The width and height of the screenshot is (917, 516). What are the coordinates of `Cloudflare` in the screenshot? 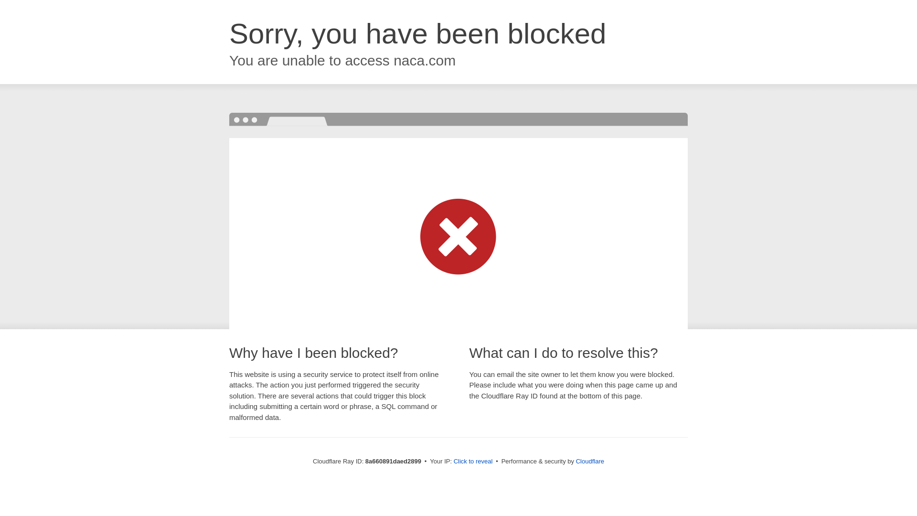 It's located at (590, 461).